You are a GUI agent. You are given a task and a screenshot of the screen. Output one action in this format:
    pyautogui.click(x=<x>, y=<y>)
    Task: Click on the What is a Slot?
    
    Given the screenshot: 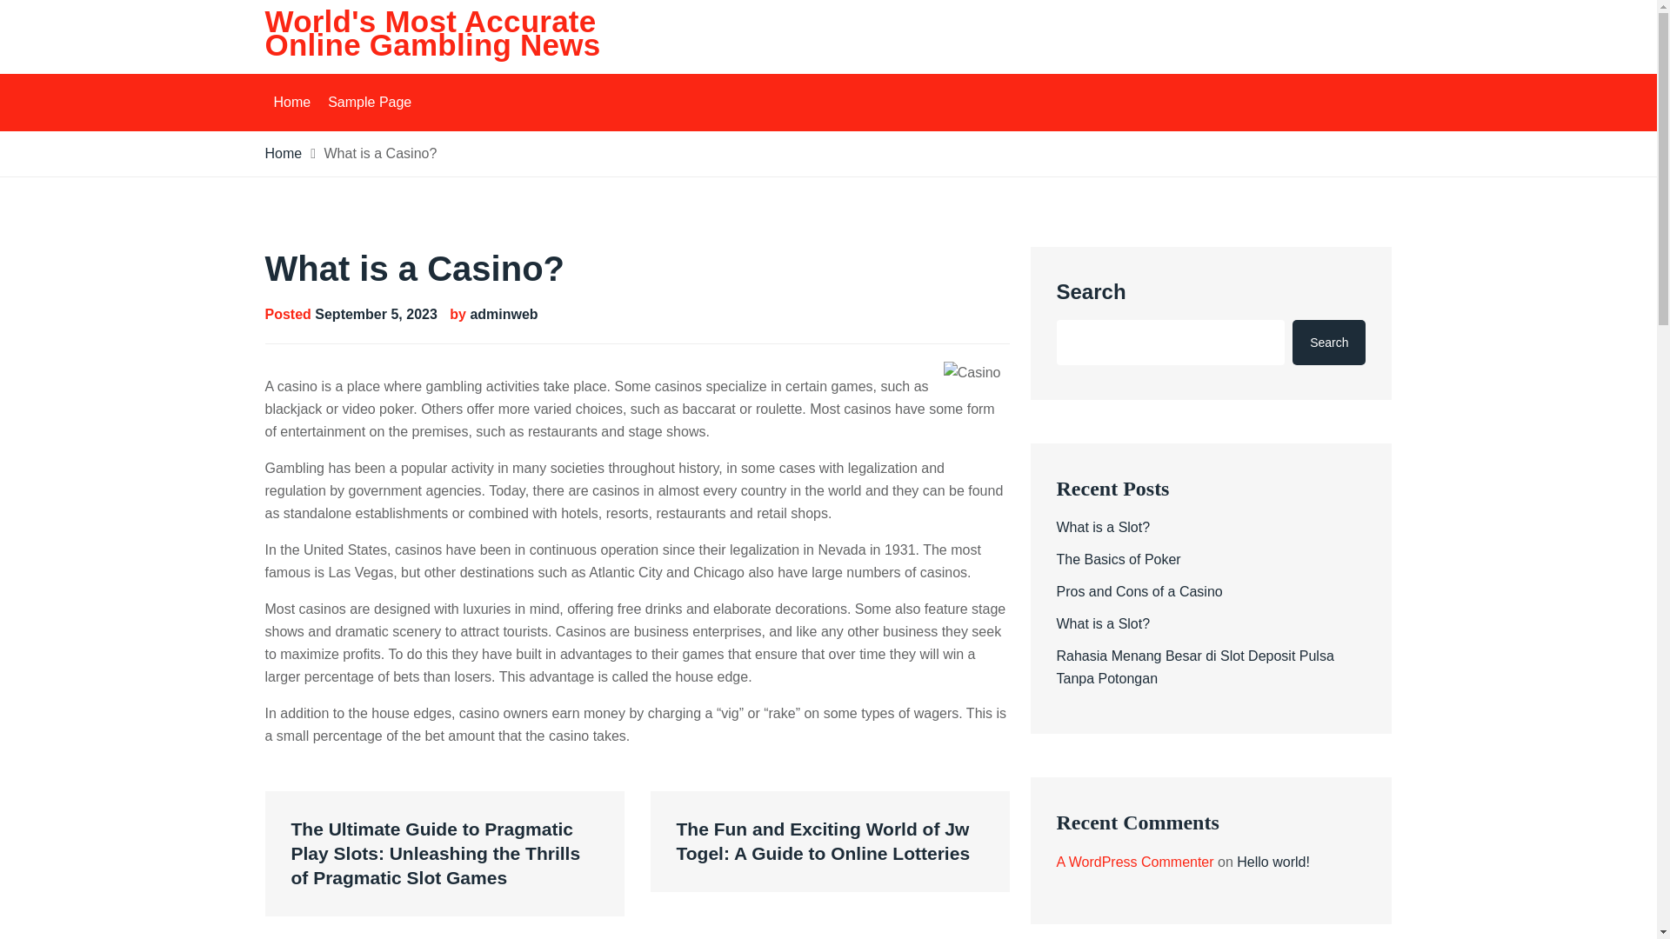 What is the action you would take?
    pyautogui.click(x=1103, y=527)
    